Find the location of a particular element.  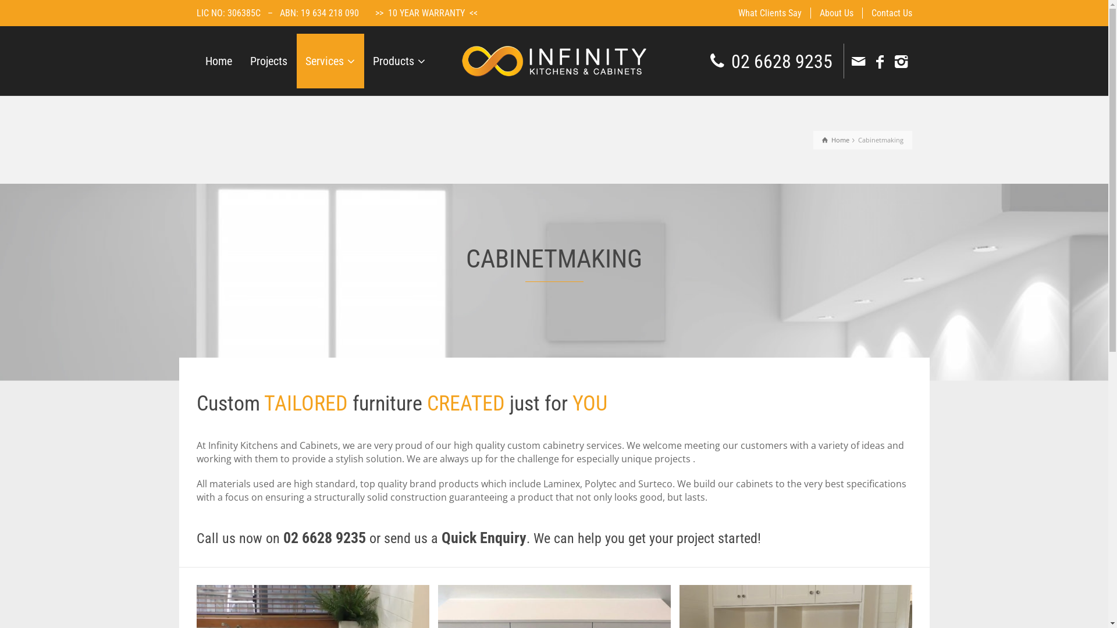

Home is located at coordinates (219, 61).